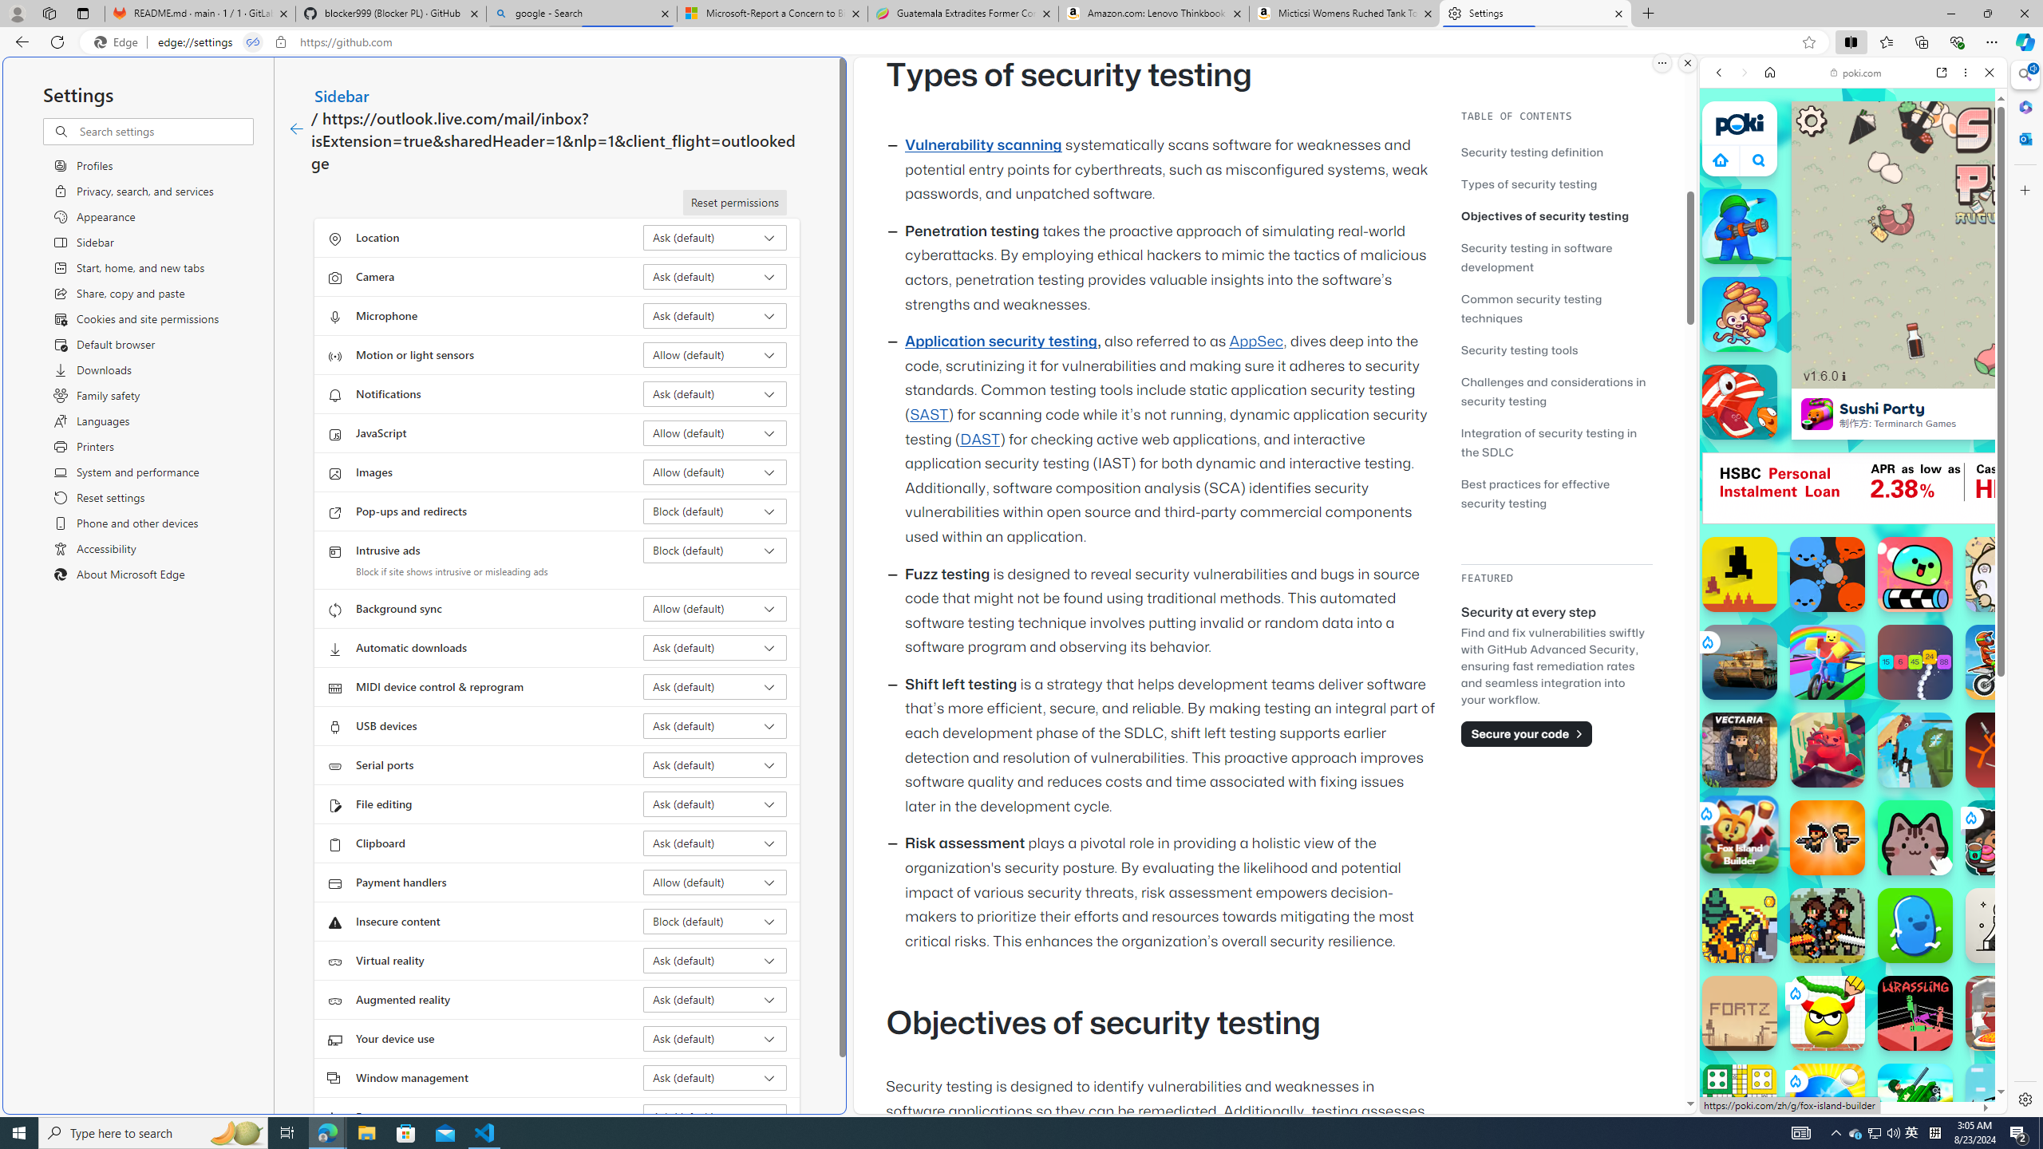 The height and width of the screenshot is (1149, 2043). What do you see at coordinates (1847, 1059) in the screenshot?
I see `Poki` at bounding box center [1847, 1059].